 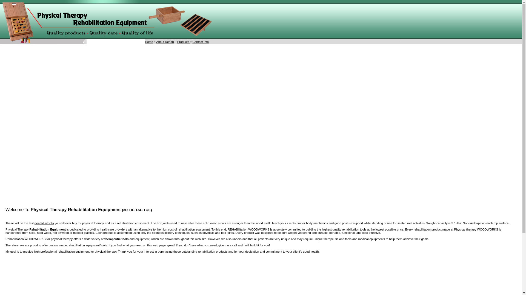 I want to click on Home, so click(x=149, y=42).